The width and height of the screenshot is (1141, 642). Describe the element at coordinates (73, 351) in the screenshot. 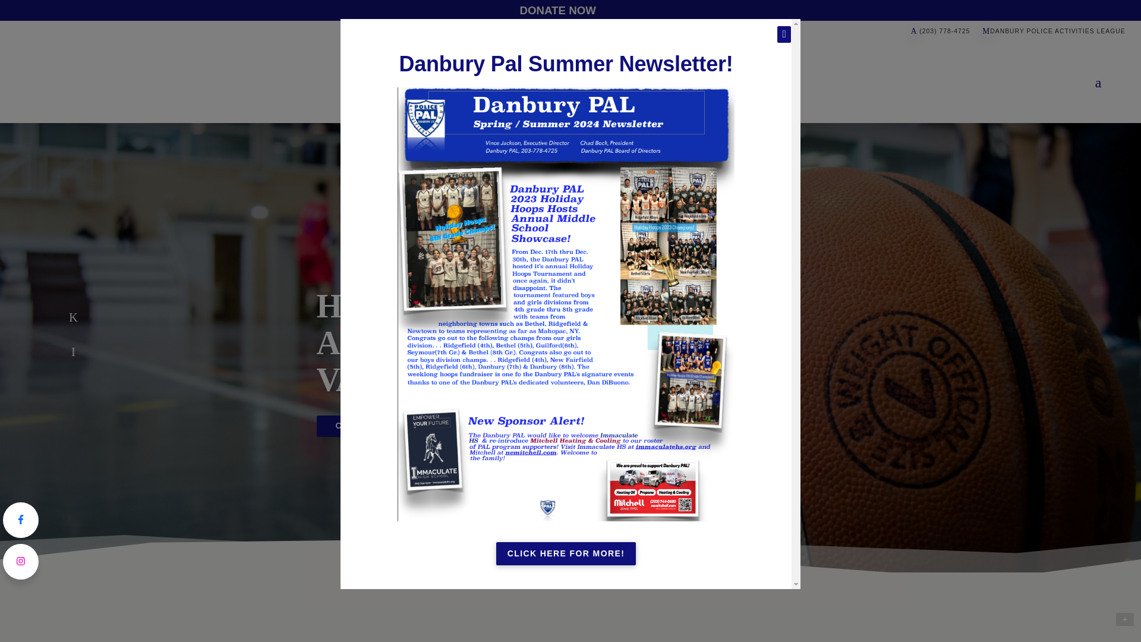

I see `Instagram` at that location.